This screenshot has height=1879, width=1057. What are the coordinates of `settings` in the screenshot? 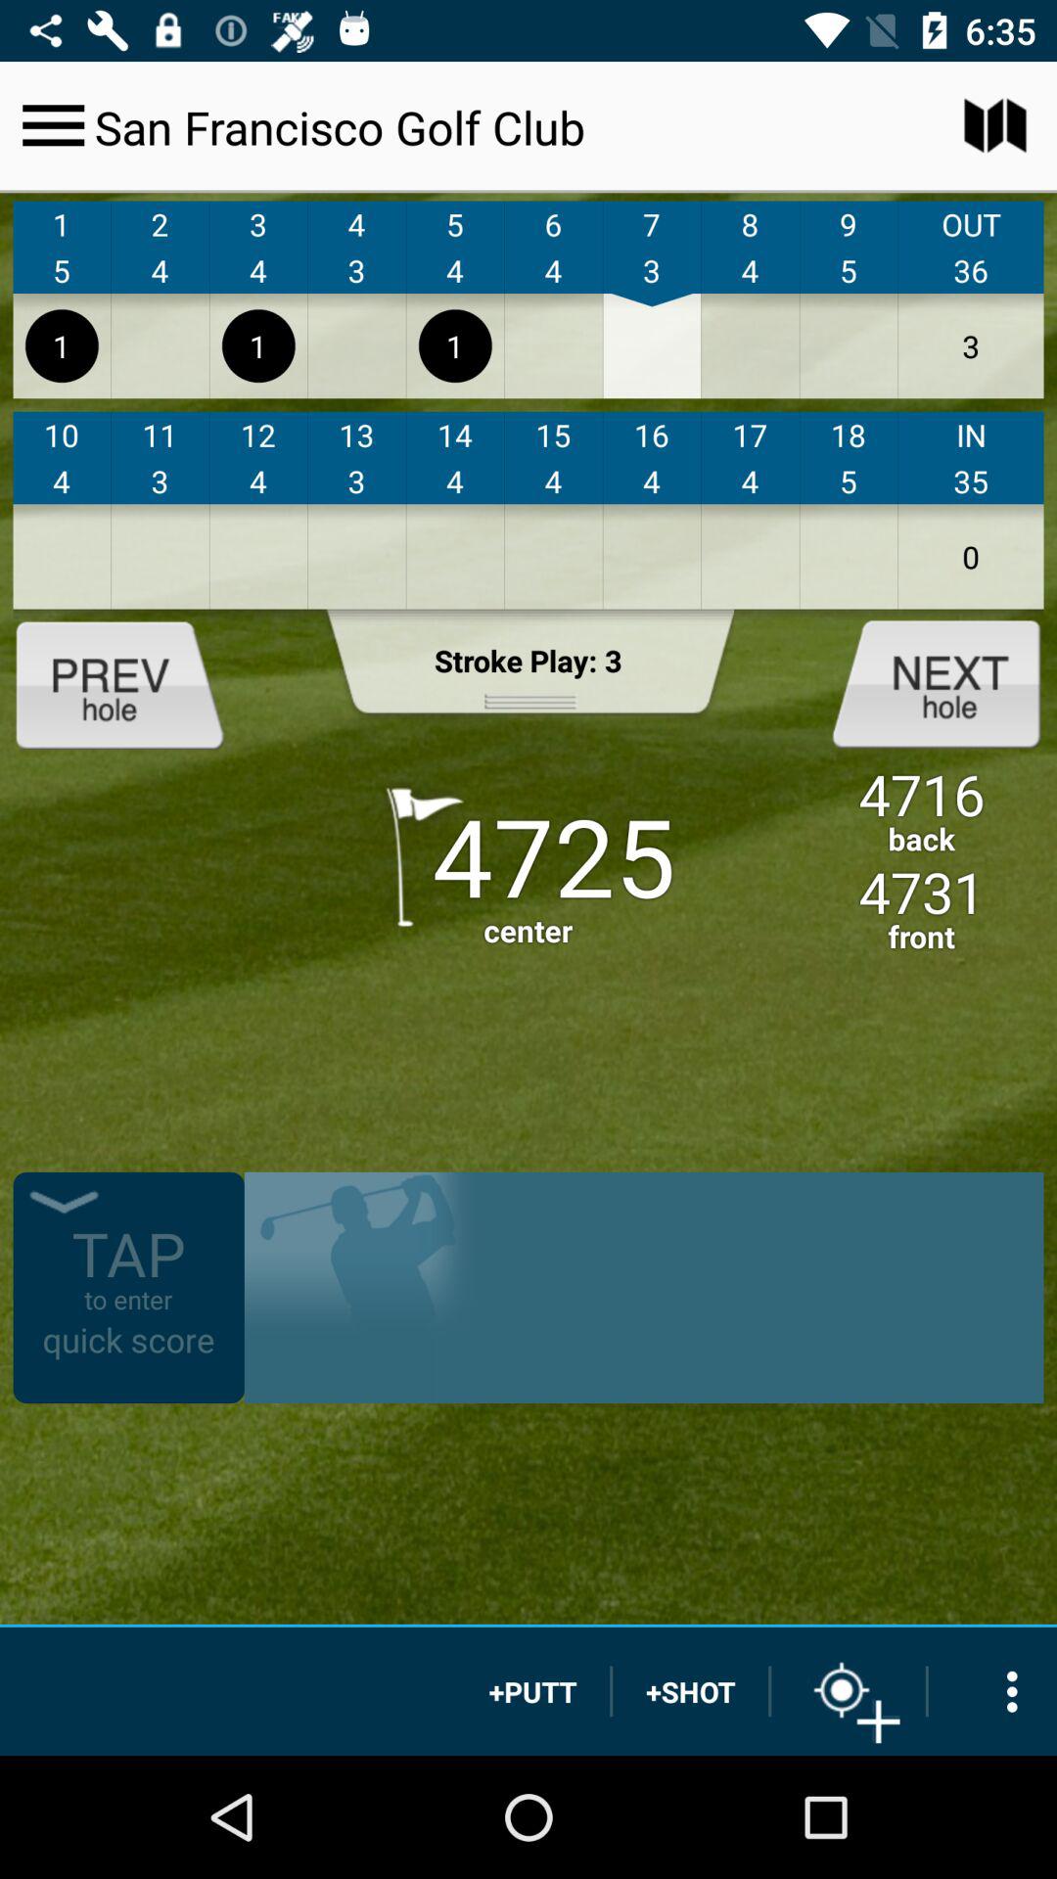 It's located at (992, 1691).